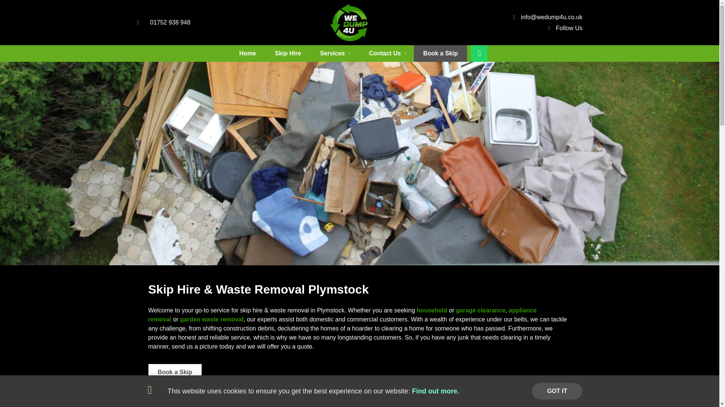  I want to click on Services, so click(335, 54).